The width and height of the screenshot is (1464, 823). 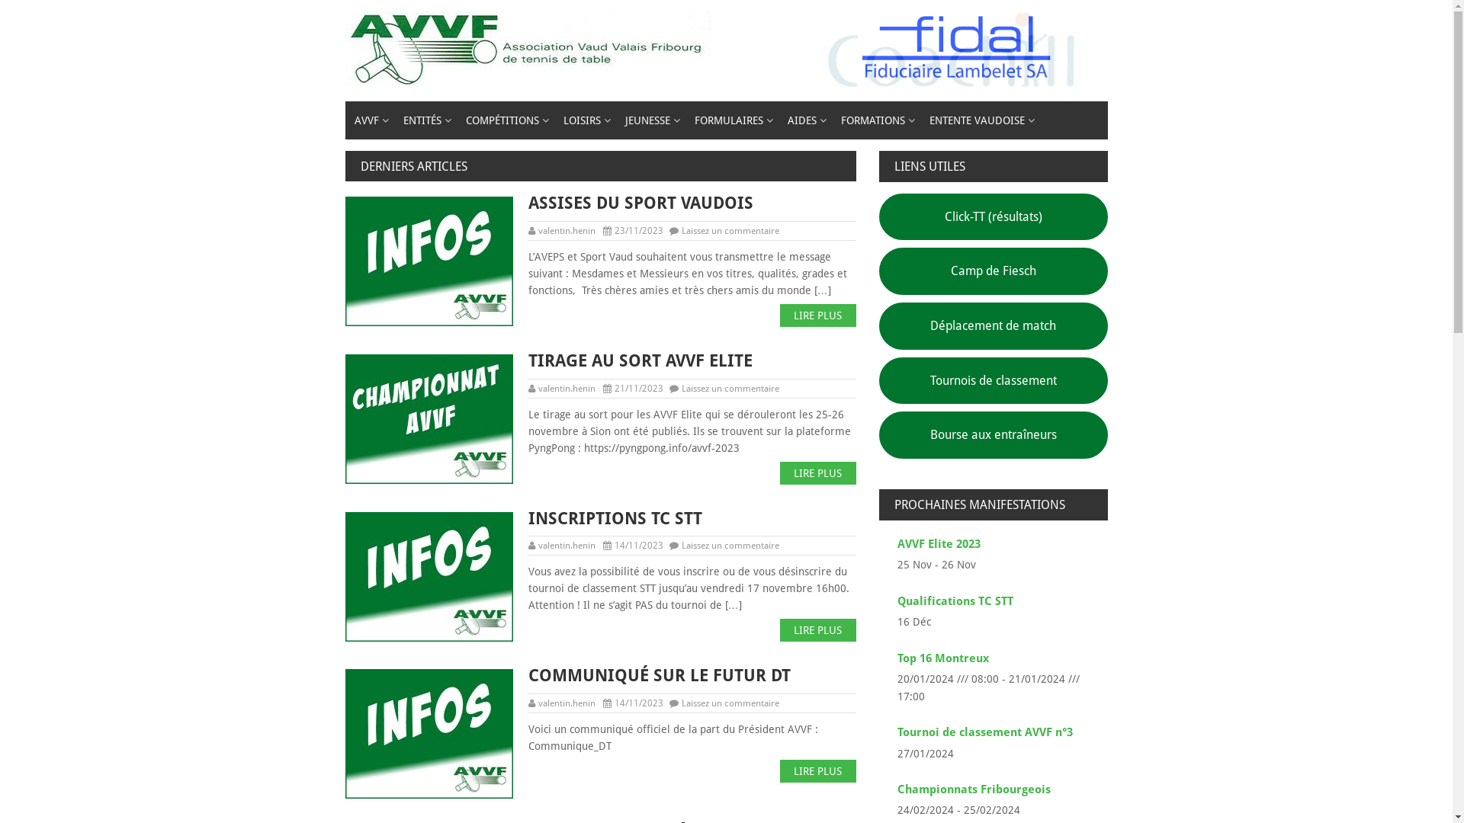 What do you see at coordinates (730, 703) in the screenshot?
I see `Laissez un commentaire` at bounding box center [730, 703].